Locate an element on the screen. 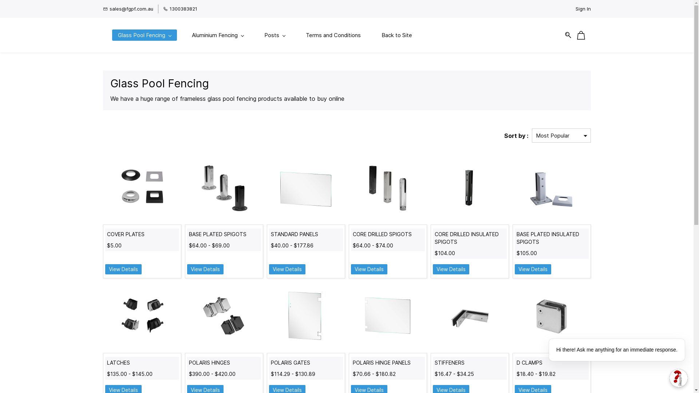  PANEL TOUGHENED GLASS 2000*1200*12mm is located at coordinates (306, 188).